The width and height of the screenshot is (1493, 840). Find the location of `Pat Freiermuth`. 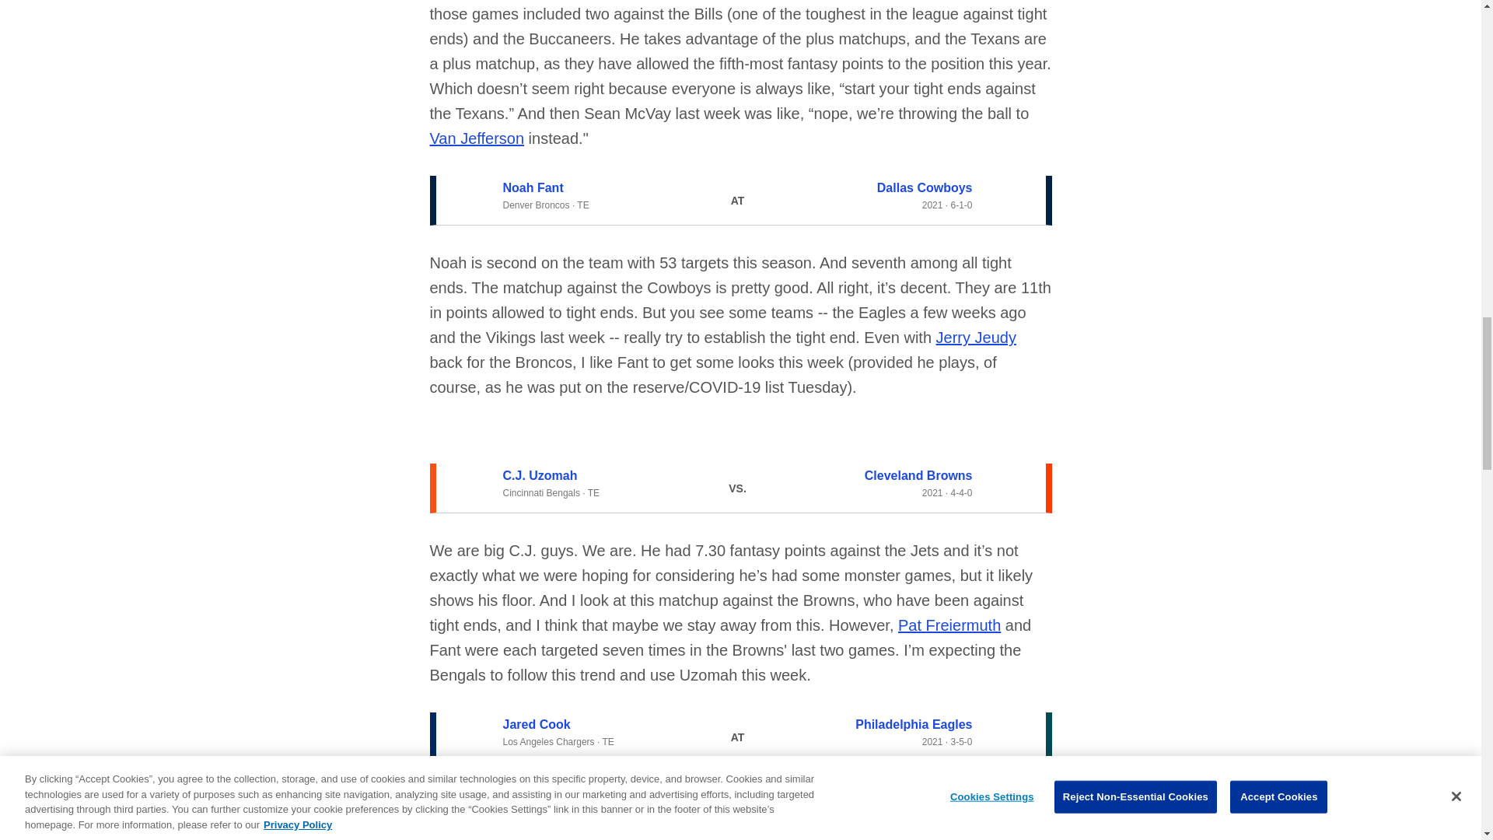

Pat Freiermuth is located at coordinates (949, 625).